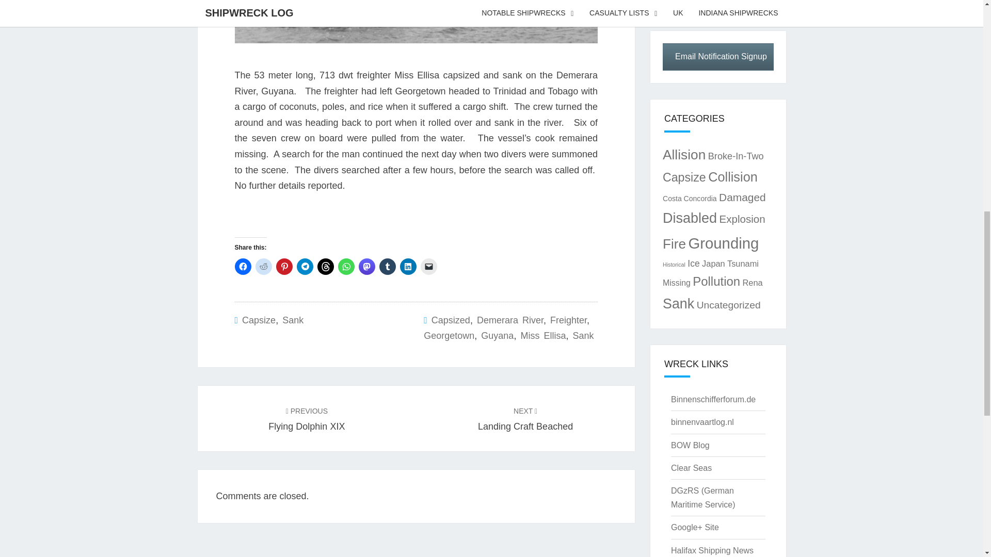  What do you see at coordinates (263, 267) in the screenshot?
I see `Click to share on Reddit` at bounding box center [263, 267].